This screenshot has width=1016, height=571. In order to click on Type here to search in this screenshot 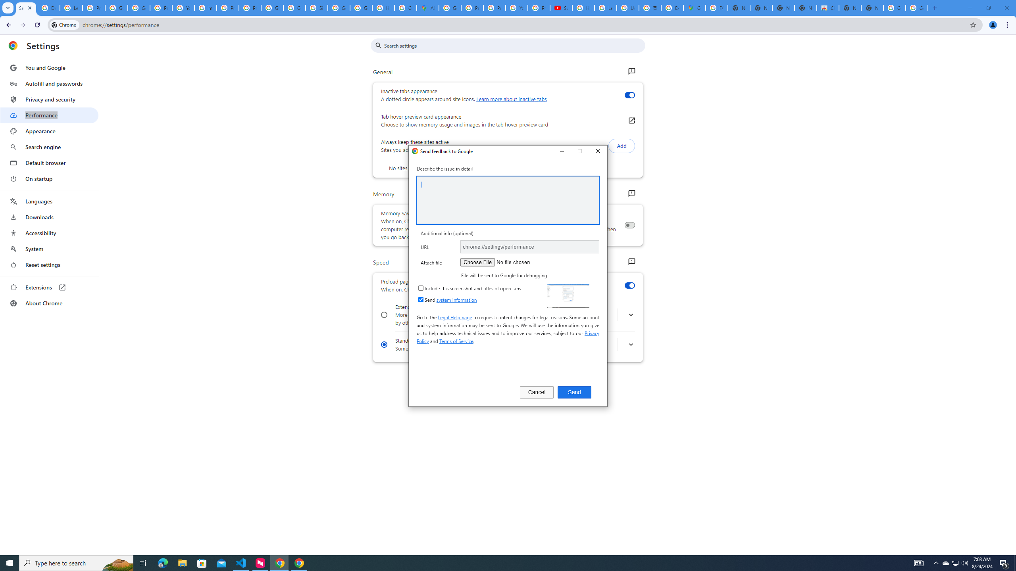, I will do `click(76, 563)`.